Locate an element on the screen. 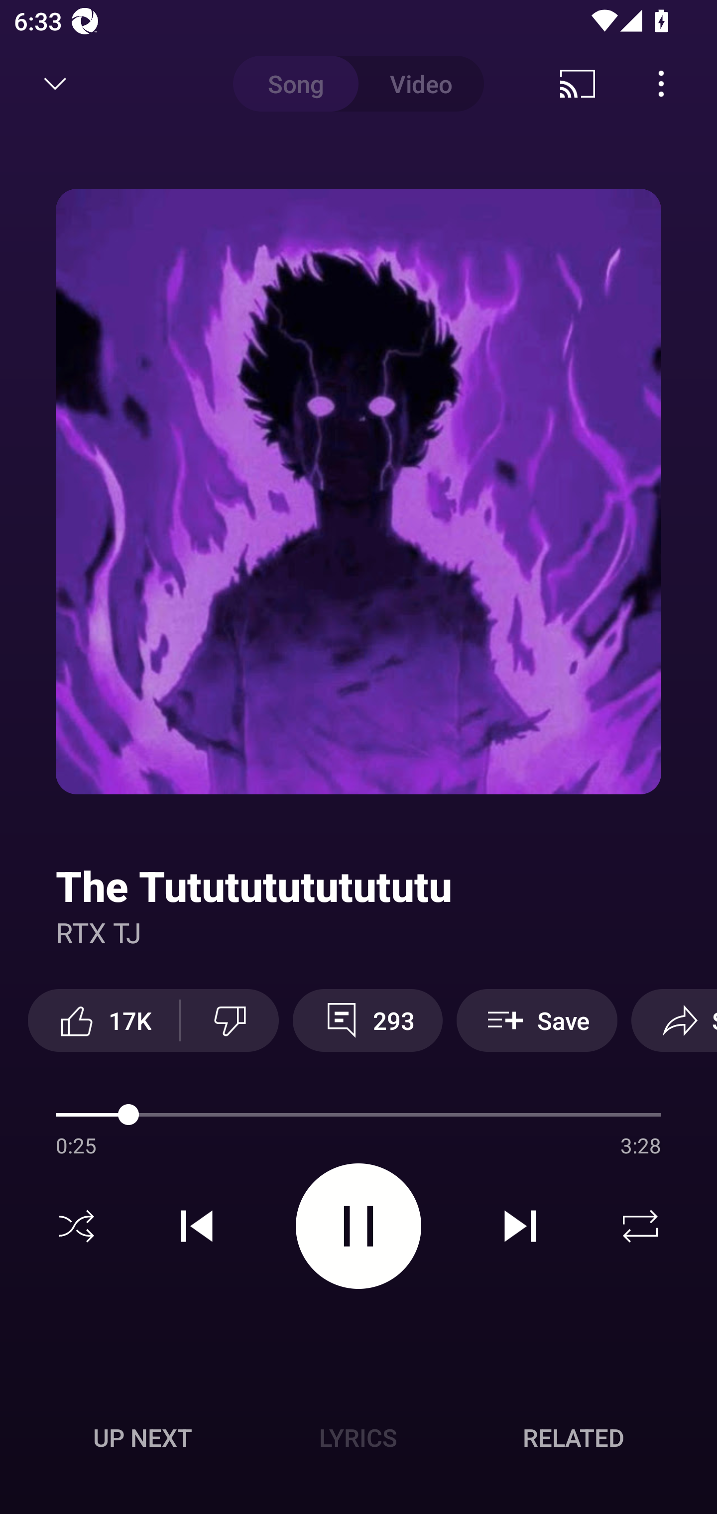  Related RELATED is located at coordinates (574, 1437).